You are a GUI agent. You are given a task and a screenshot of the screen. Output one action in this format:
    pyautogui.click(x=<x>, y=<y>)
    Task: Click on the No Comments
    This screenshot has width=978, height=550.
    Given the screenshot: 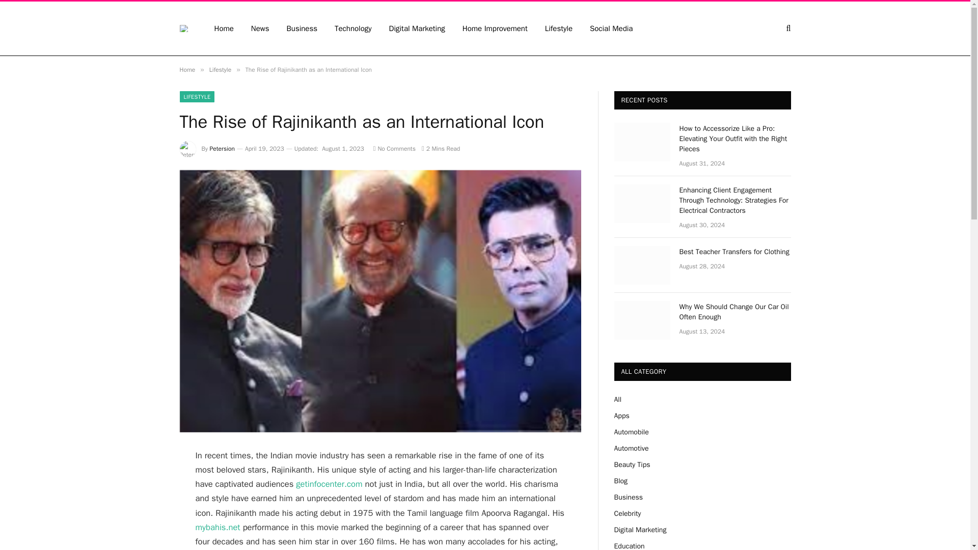 What is the action you would take?
    pyautogui.click(x=394, y=149)
    